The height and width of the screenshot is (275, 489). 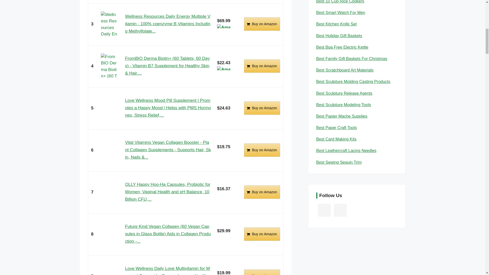 I want to click on Amazon Prime, so click(x=224, y=69).